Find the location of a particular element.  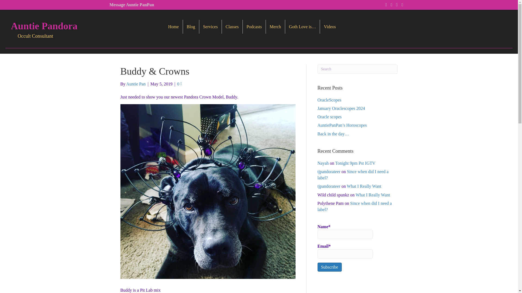

Type and press Enter to search. is located at coordinates (358, 69).